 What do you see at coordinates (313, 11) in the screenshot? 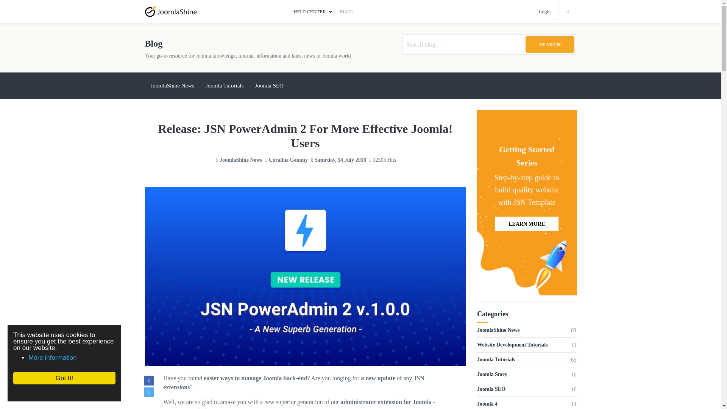
I see `HELP CENTER` at bounding box center [313, 11].